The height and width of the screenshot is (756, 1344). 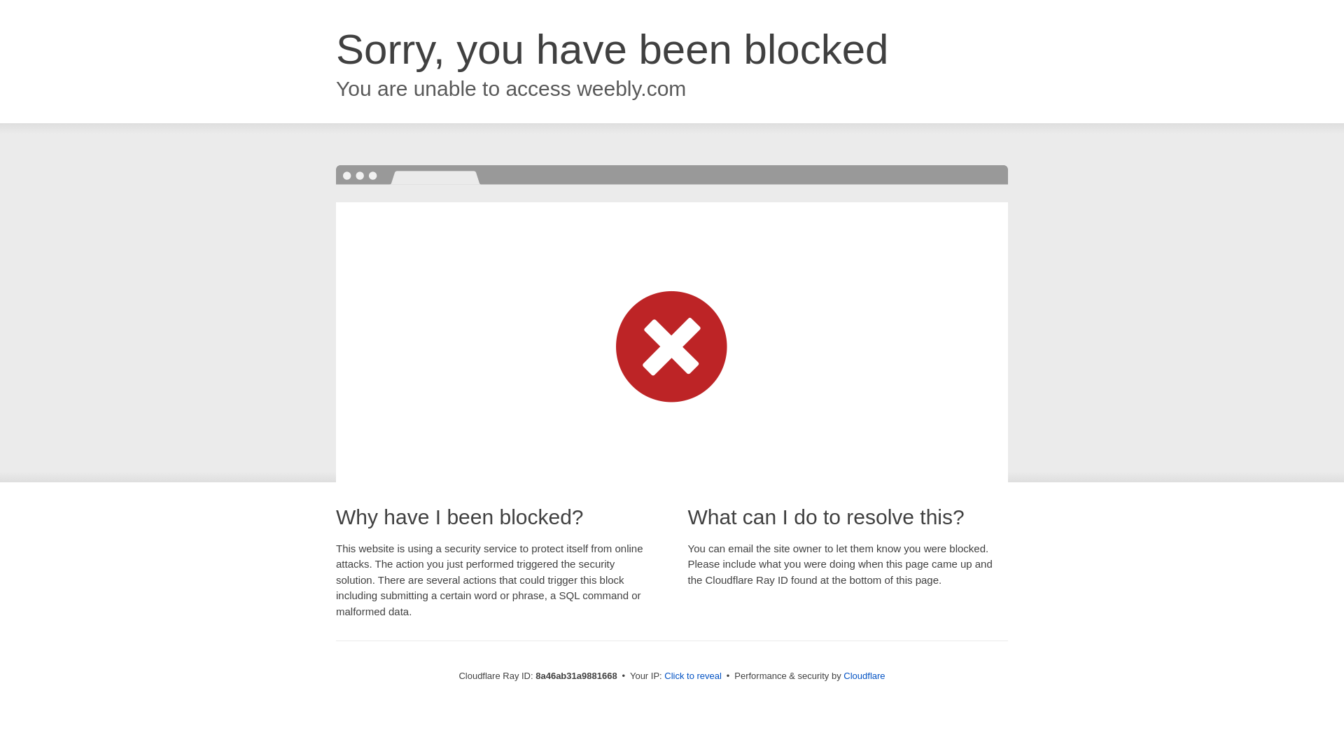 I want to click on Click to reveal, so click(x=693, y=676).